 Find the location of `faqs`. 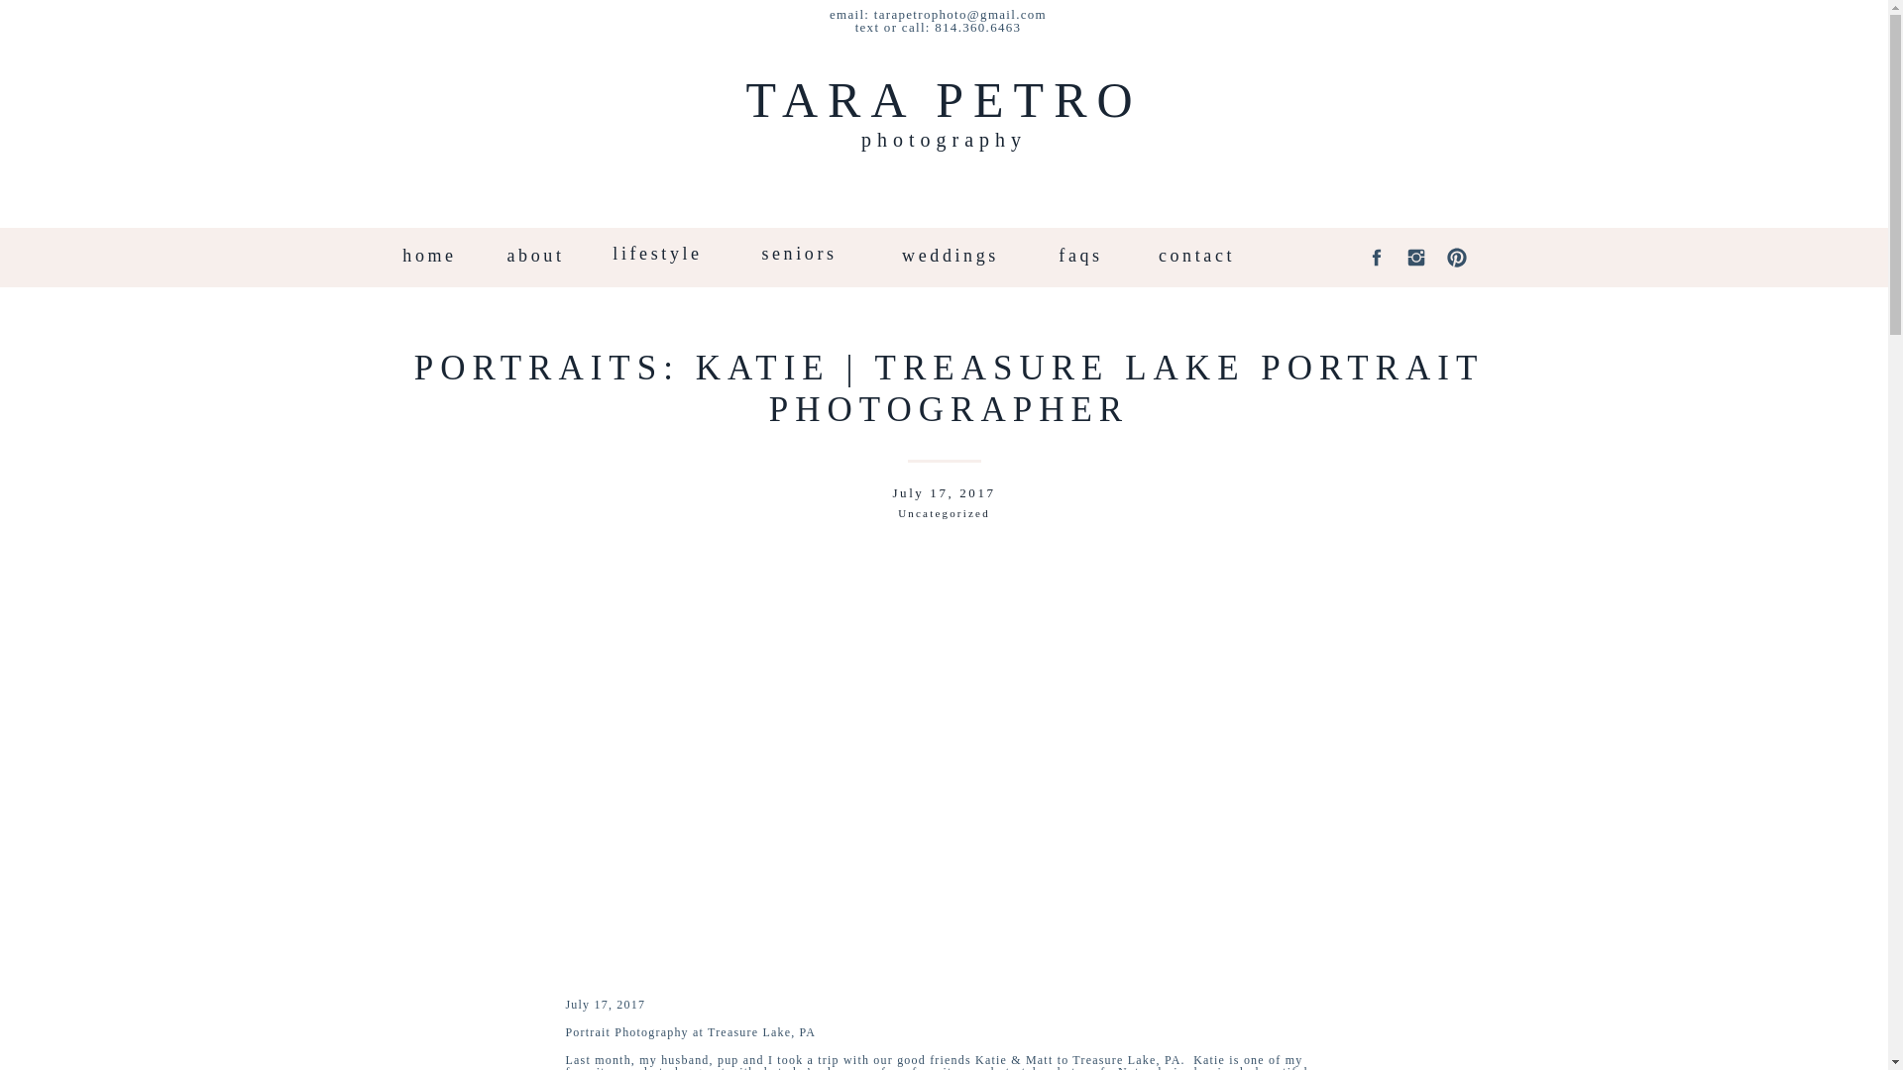

faqs is located at coordinates (1080, 256).